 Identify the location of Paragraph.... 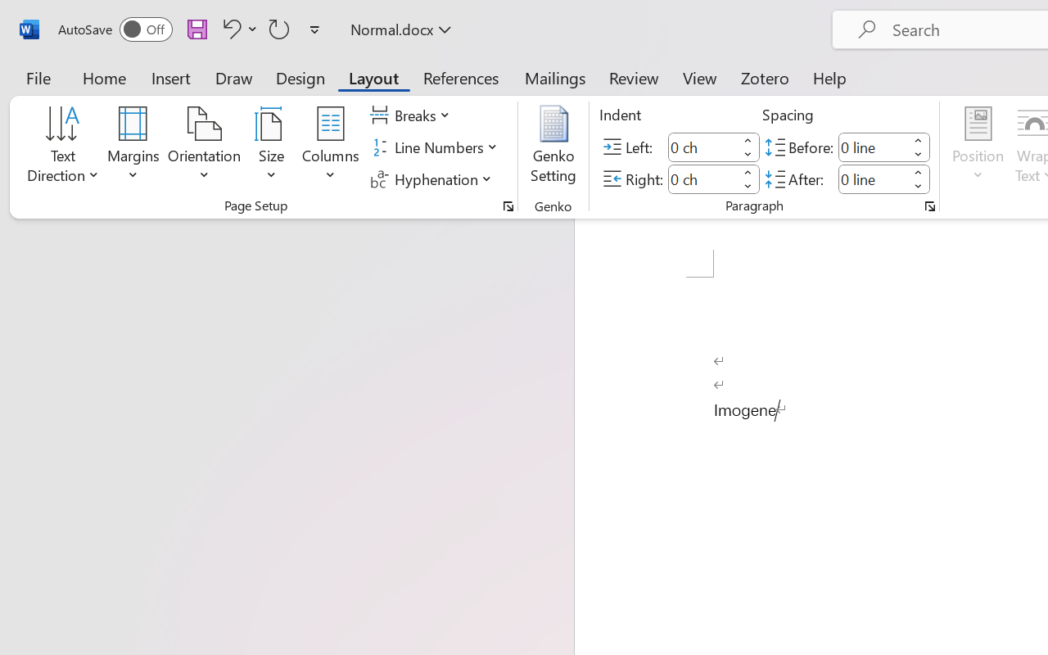
(930, 206).